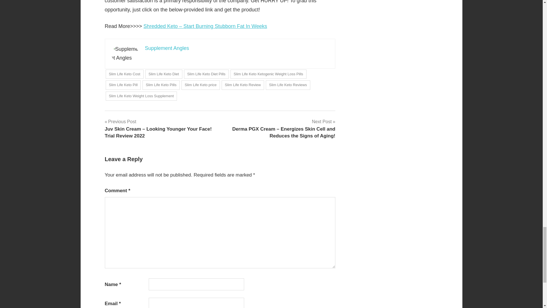  I want to click on Slim Life Keto Review, so click(243, 85).